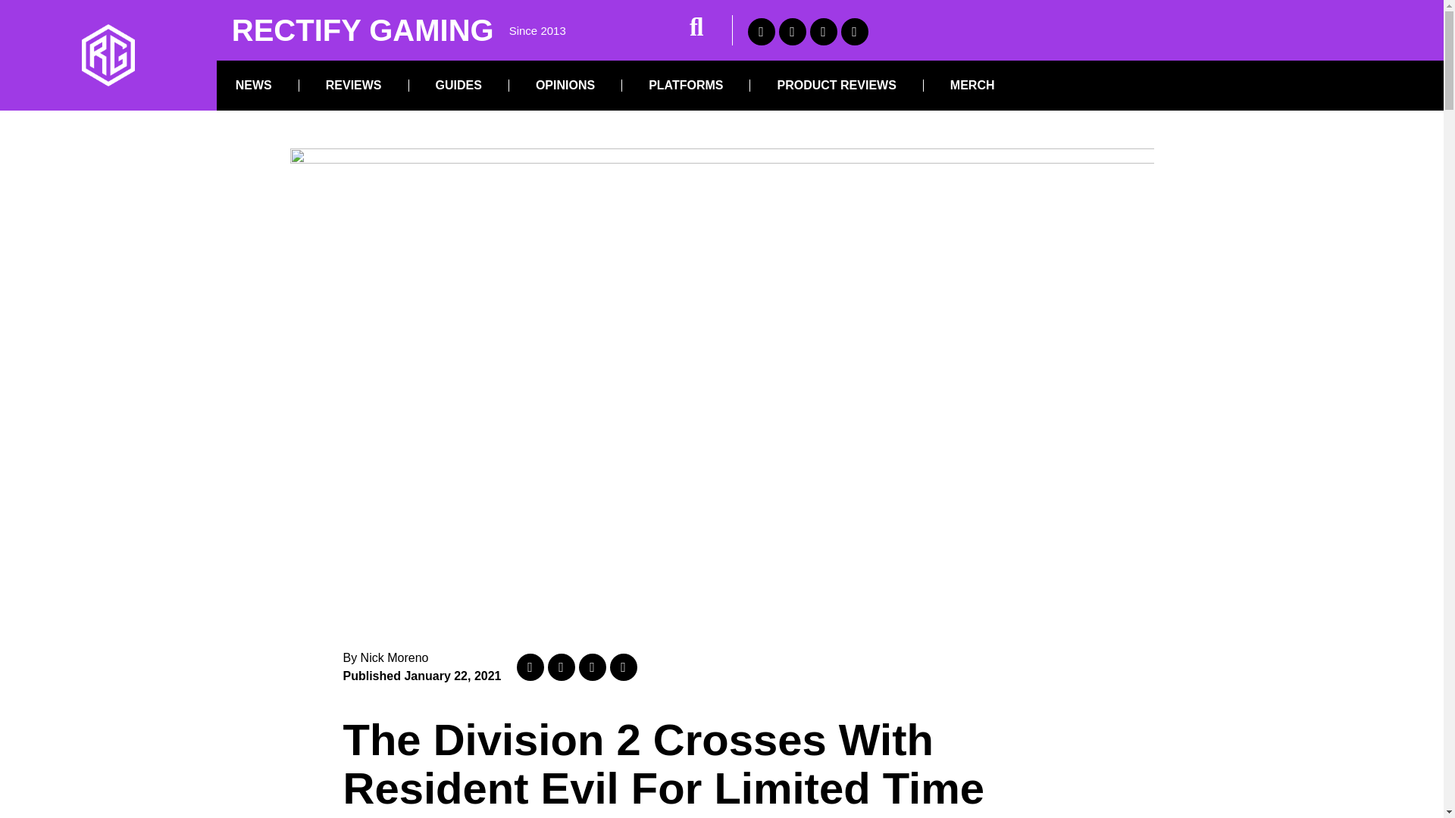 The image size is (1455, 818). Describe the element at coordinates (253, 85) in the screenshot. I see `NEWS` at that location.